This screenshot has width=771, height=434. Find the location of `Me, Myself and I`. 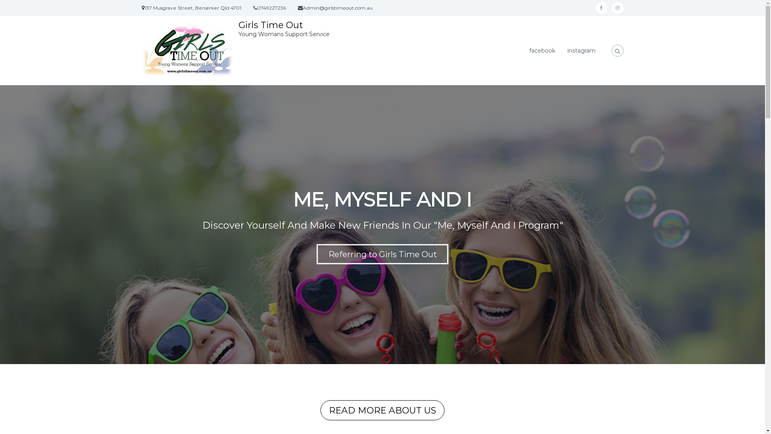

Me, Myself and I is located at coordinates (382, 225).